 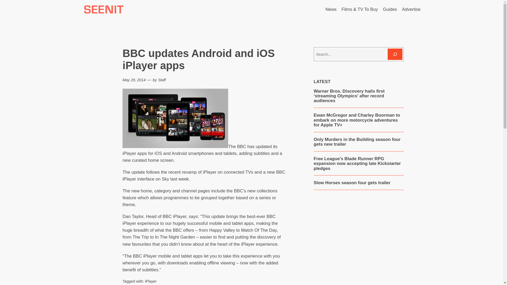 I want to click on Staff, so click(x=162, y=80).